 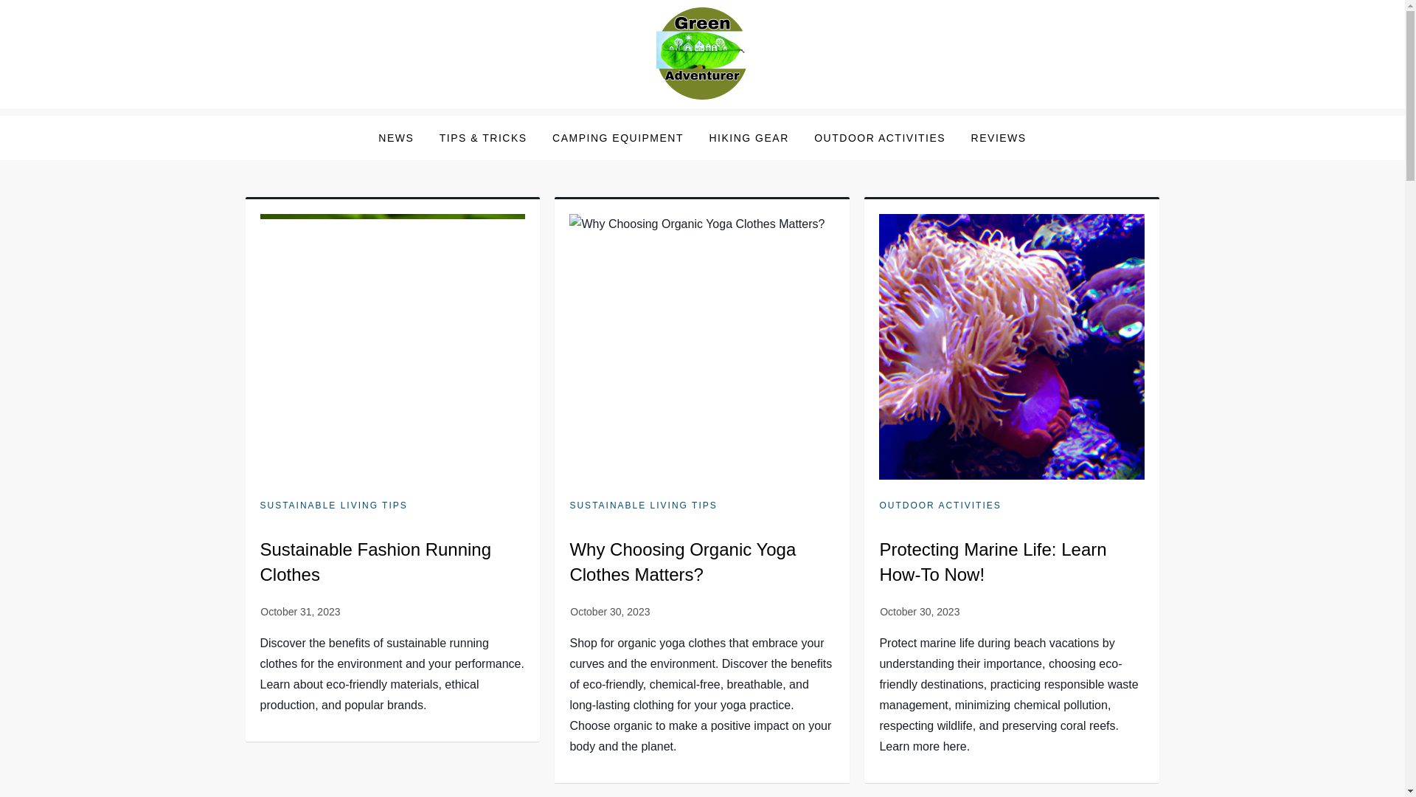 What do you see at coordinates (999, 137) in the screenshot?
I see `REVIEWS` at bounding box center [999, 137].